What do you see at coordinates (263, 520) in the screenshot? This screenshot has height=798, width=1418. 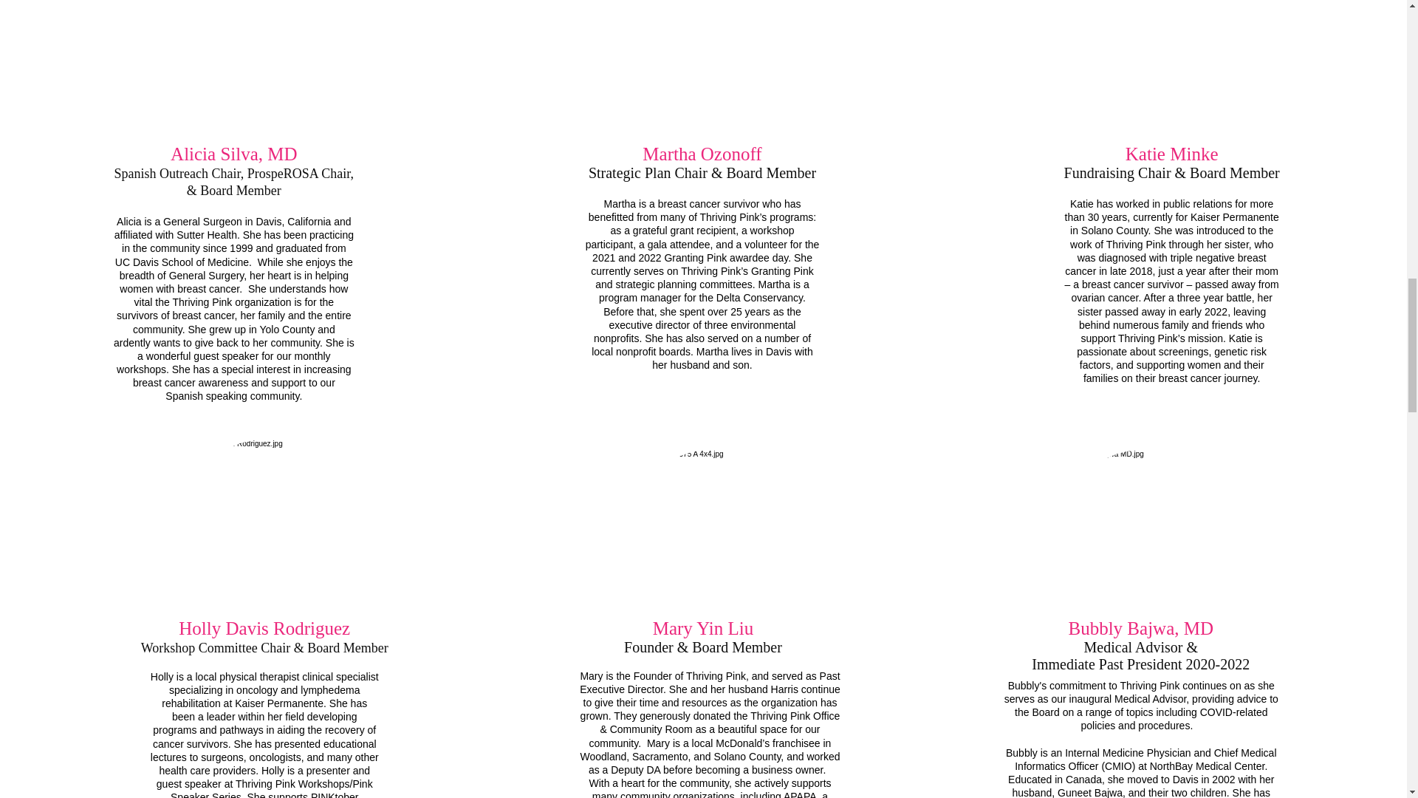 I see `guy3.jpg` at bounding box center [263, 520].